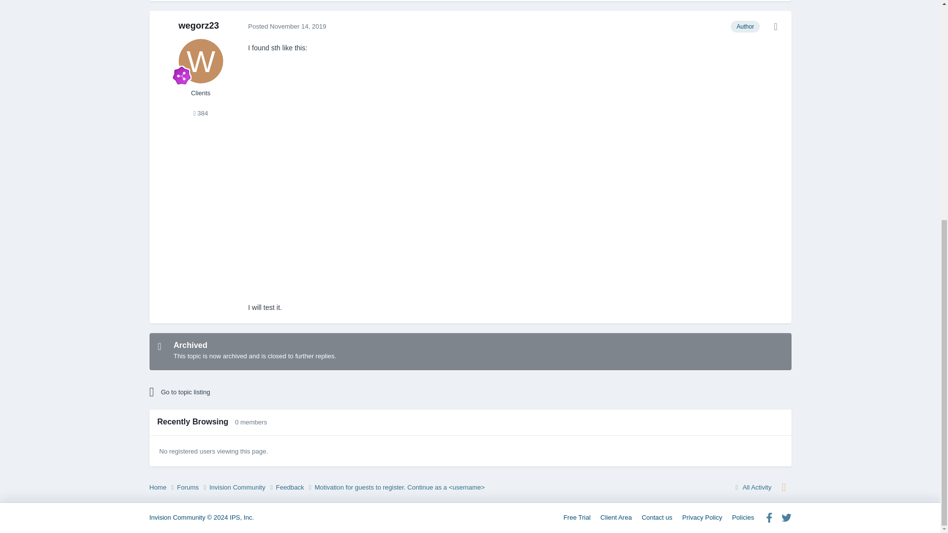 The width and height of the screenshot is (948, 533). What do you see at coordinates (775, 27) in the screenshot?
I see `More options...` at bounding box center [775, 27].